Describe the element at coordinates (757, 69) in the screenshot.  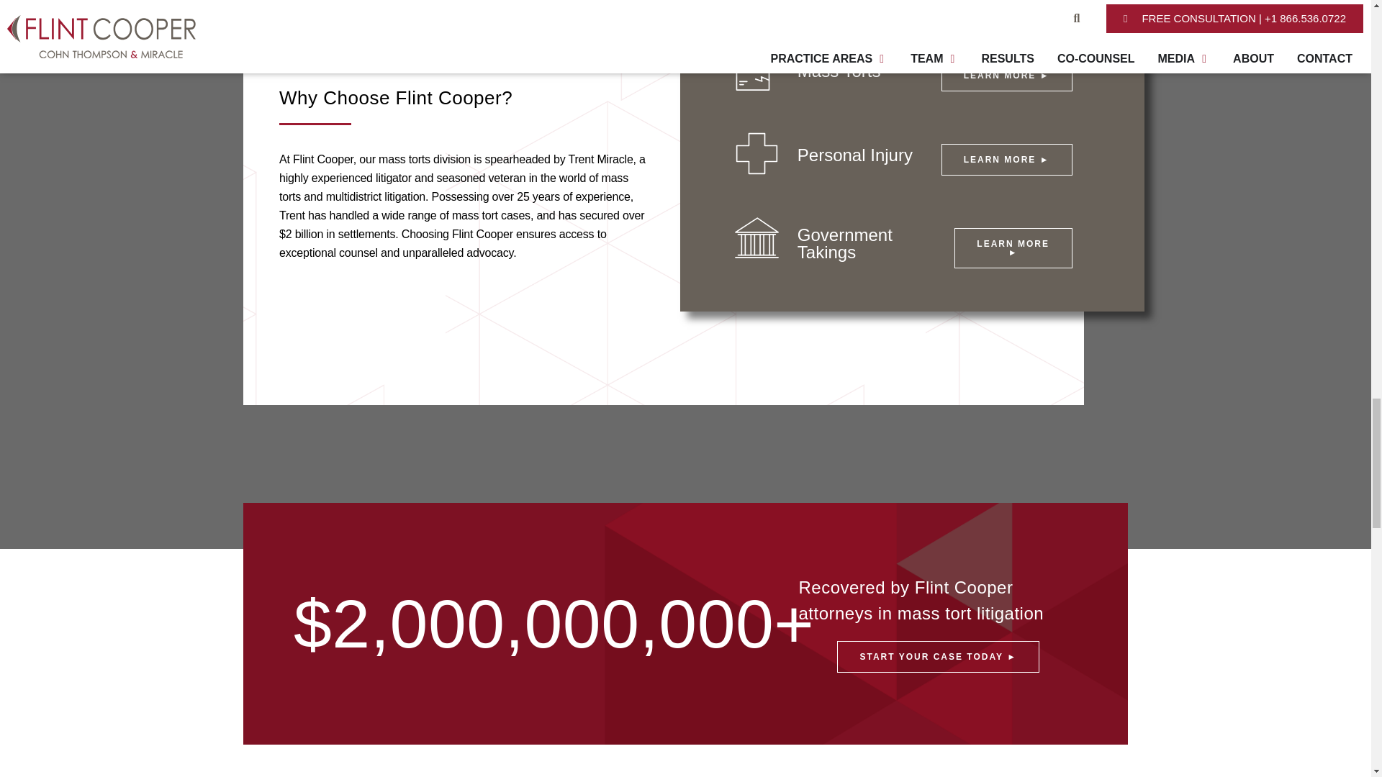
I see `Products Liability` at that location.